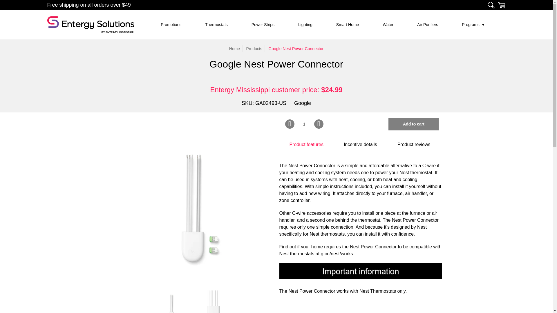 Image resolution: width=557 pixels, height=313 pixels. What do you see at coordinates (306, 144) in the screenshot?
I see `Product features` at bounding box center [306, 144].